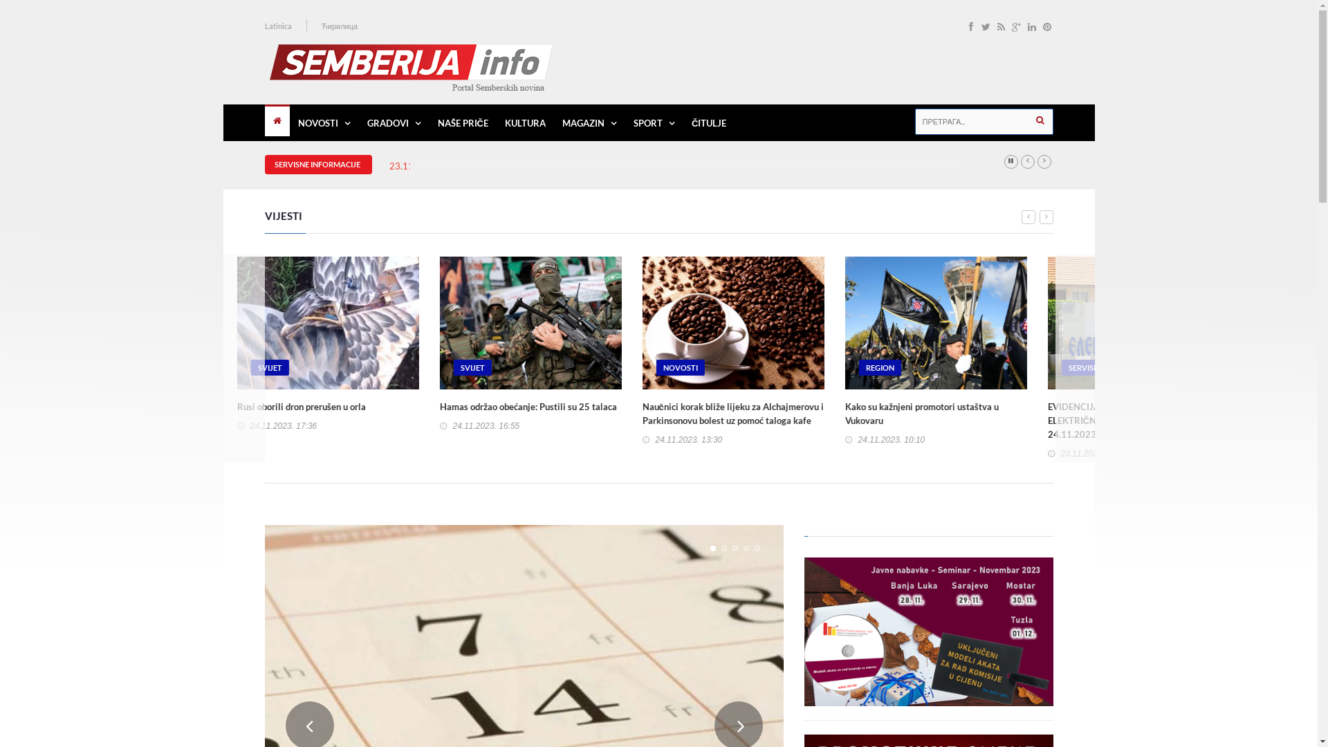  What do you see at coordinates (723, 548) in the screenshot?
I see `2` at bounding box center [723, 548].